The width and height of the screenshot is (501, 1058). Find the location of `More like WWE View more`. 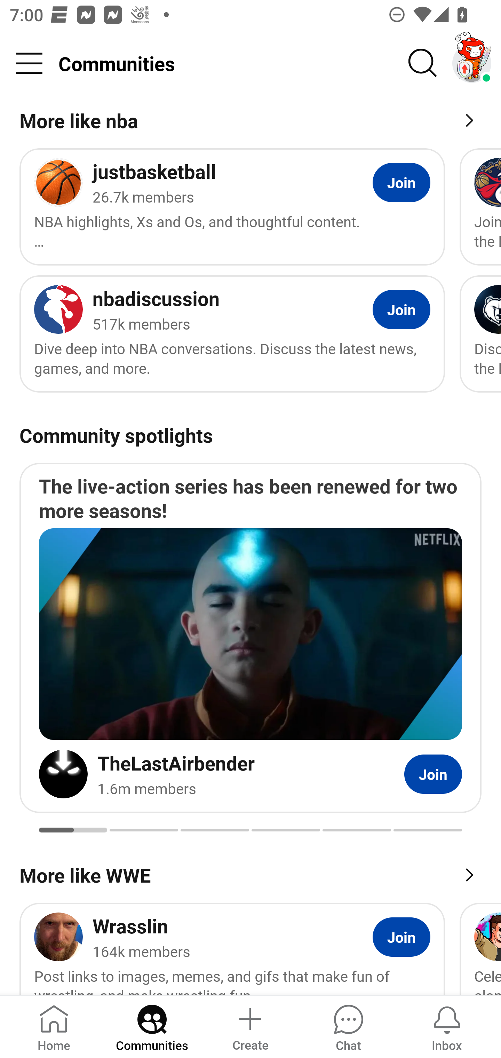

More like WWE View more is located at coordinates (250, 874).